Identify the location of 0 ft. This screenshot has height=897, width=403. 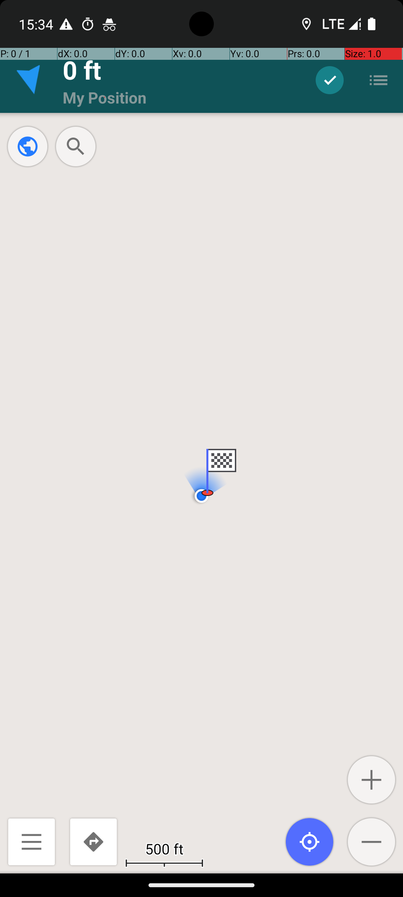
(82, 70).